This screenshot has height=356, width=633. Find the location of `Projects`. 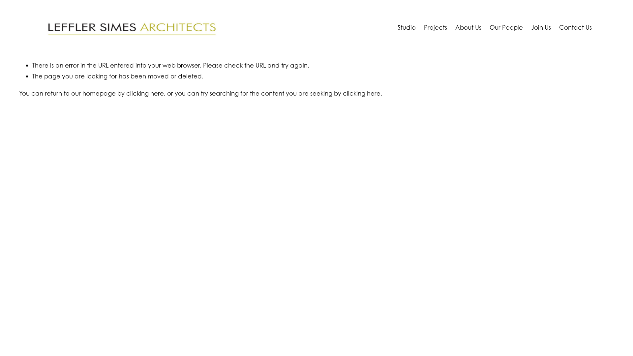

Projects is located at coordinates (436, 28).